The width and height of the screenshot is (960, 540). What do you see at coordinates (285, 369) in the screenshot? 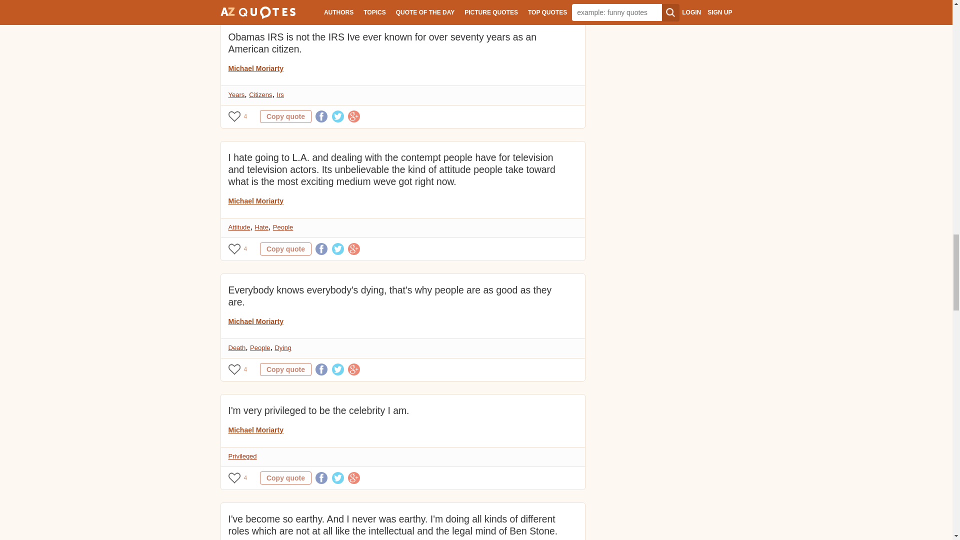
I see `Quote is copied` at bounding box center [285, 369].